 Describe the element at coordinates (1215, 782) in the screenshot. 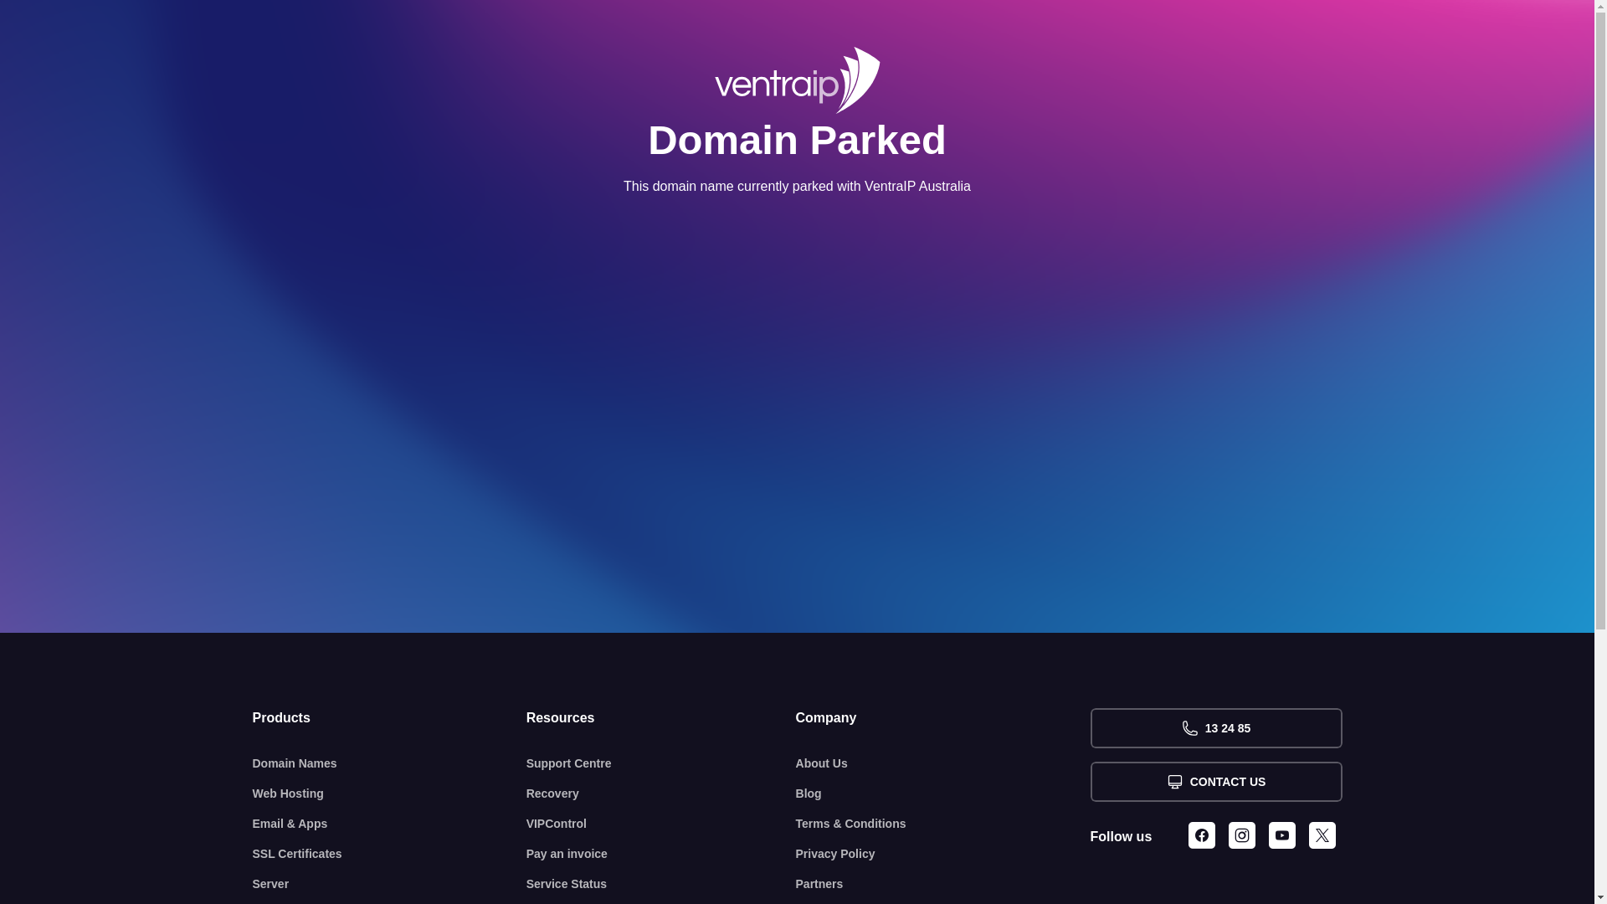

I see `CONTACT US` at that location.